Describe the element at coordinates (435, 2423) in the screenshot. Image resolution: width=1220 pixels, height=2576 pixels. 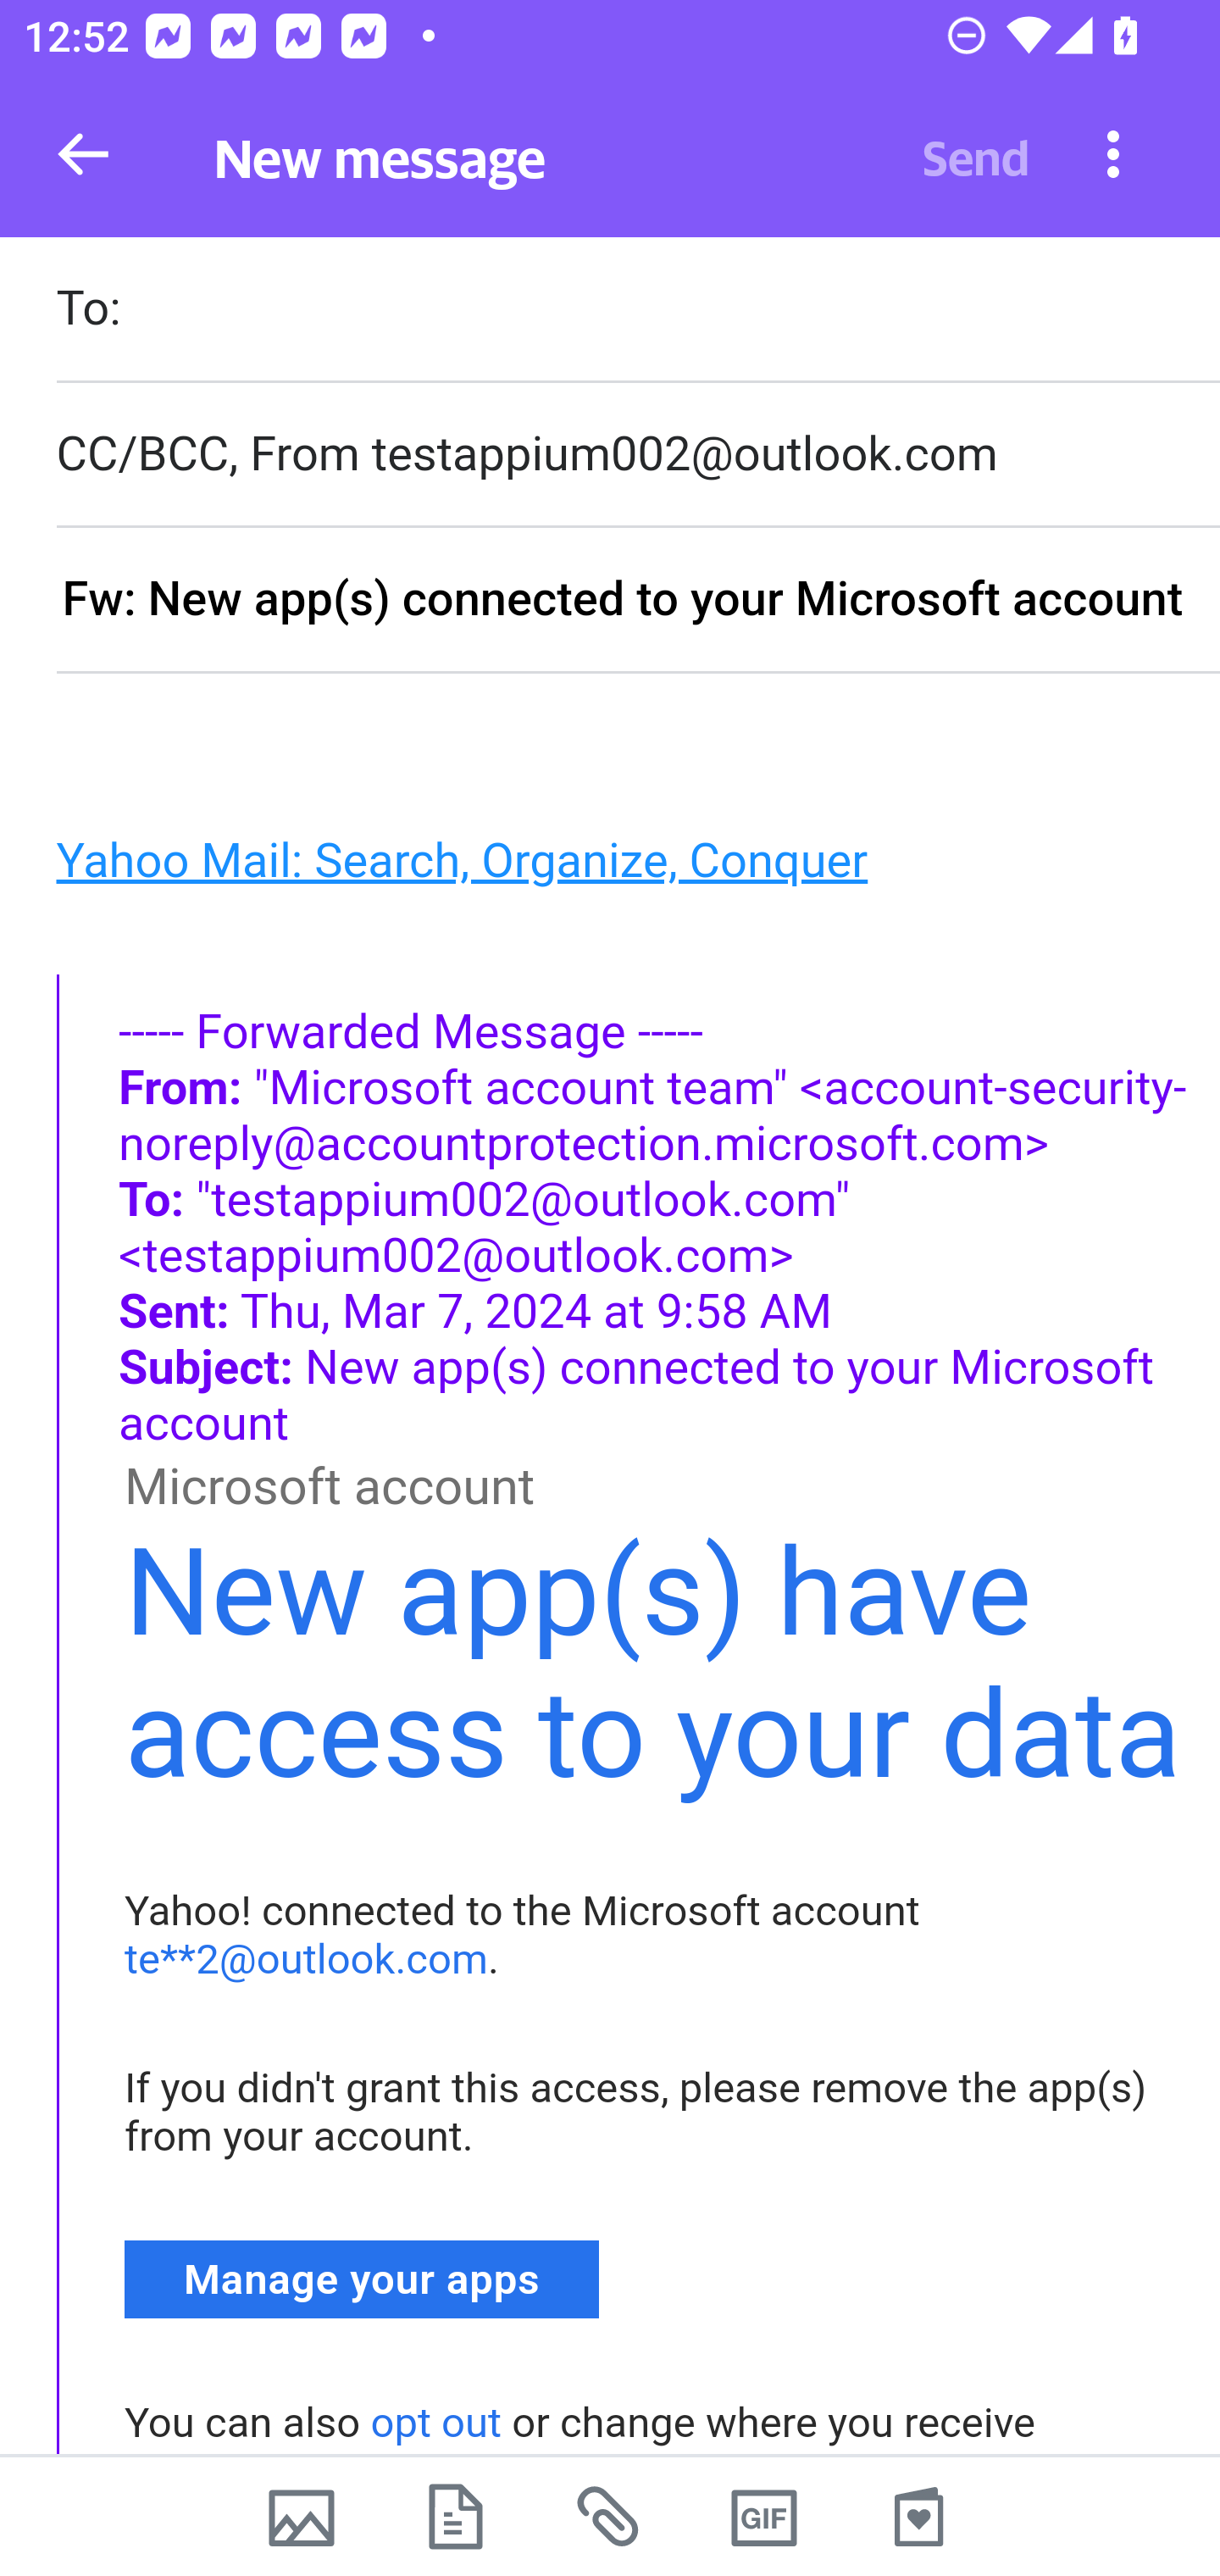
I see `opt out` at that location.